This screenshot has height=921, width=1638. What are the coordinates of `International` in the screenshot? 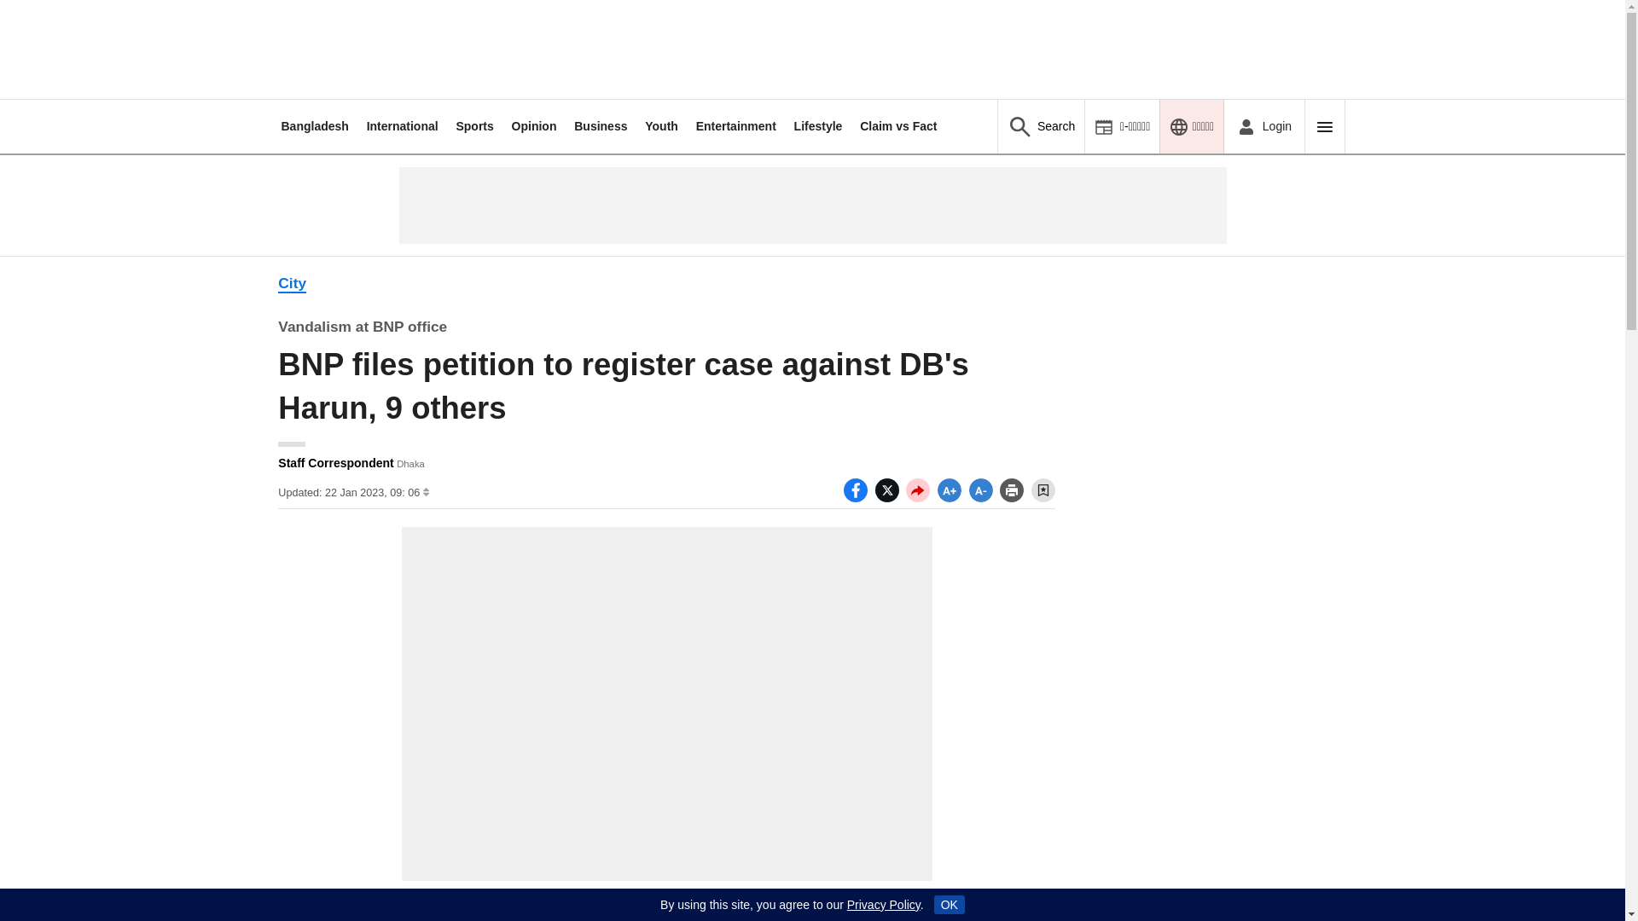 It's located at (403, 126).